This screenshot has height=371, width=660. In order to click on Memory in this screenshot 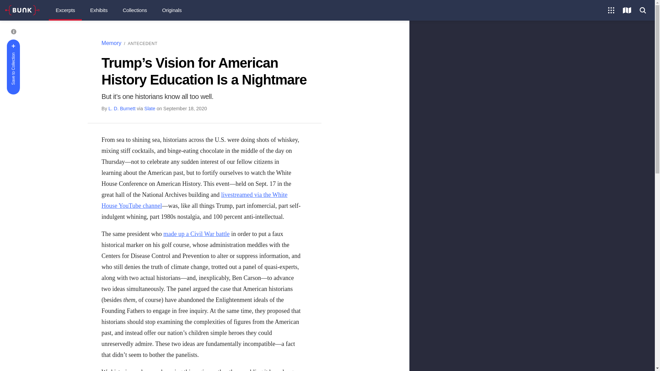, I will do `click(111, 43)`.